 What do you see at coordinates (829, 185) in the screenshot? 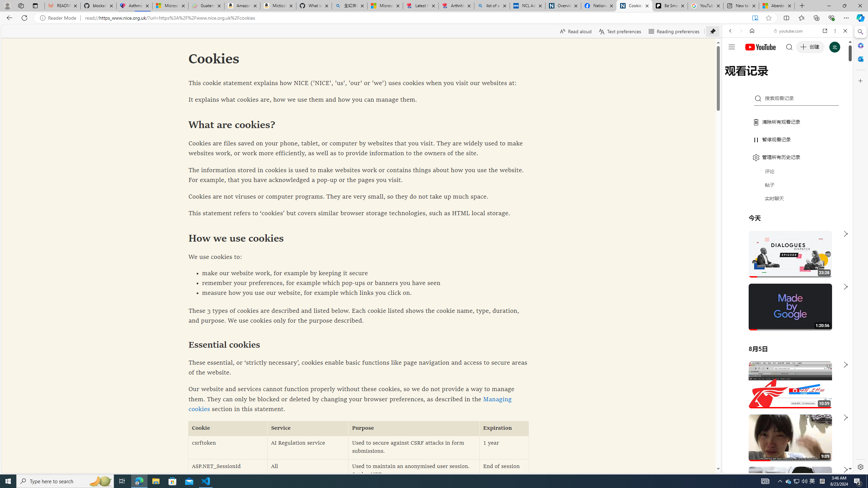
I see `Show More Music` at bounding box center [829, 185].